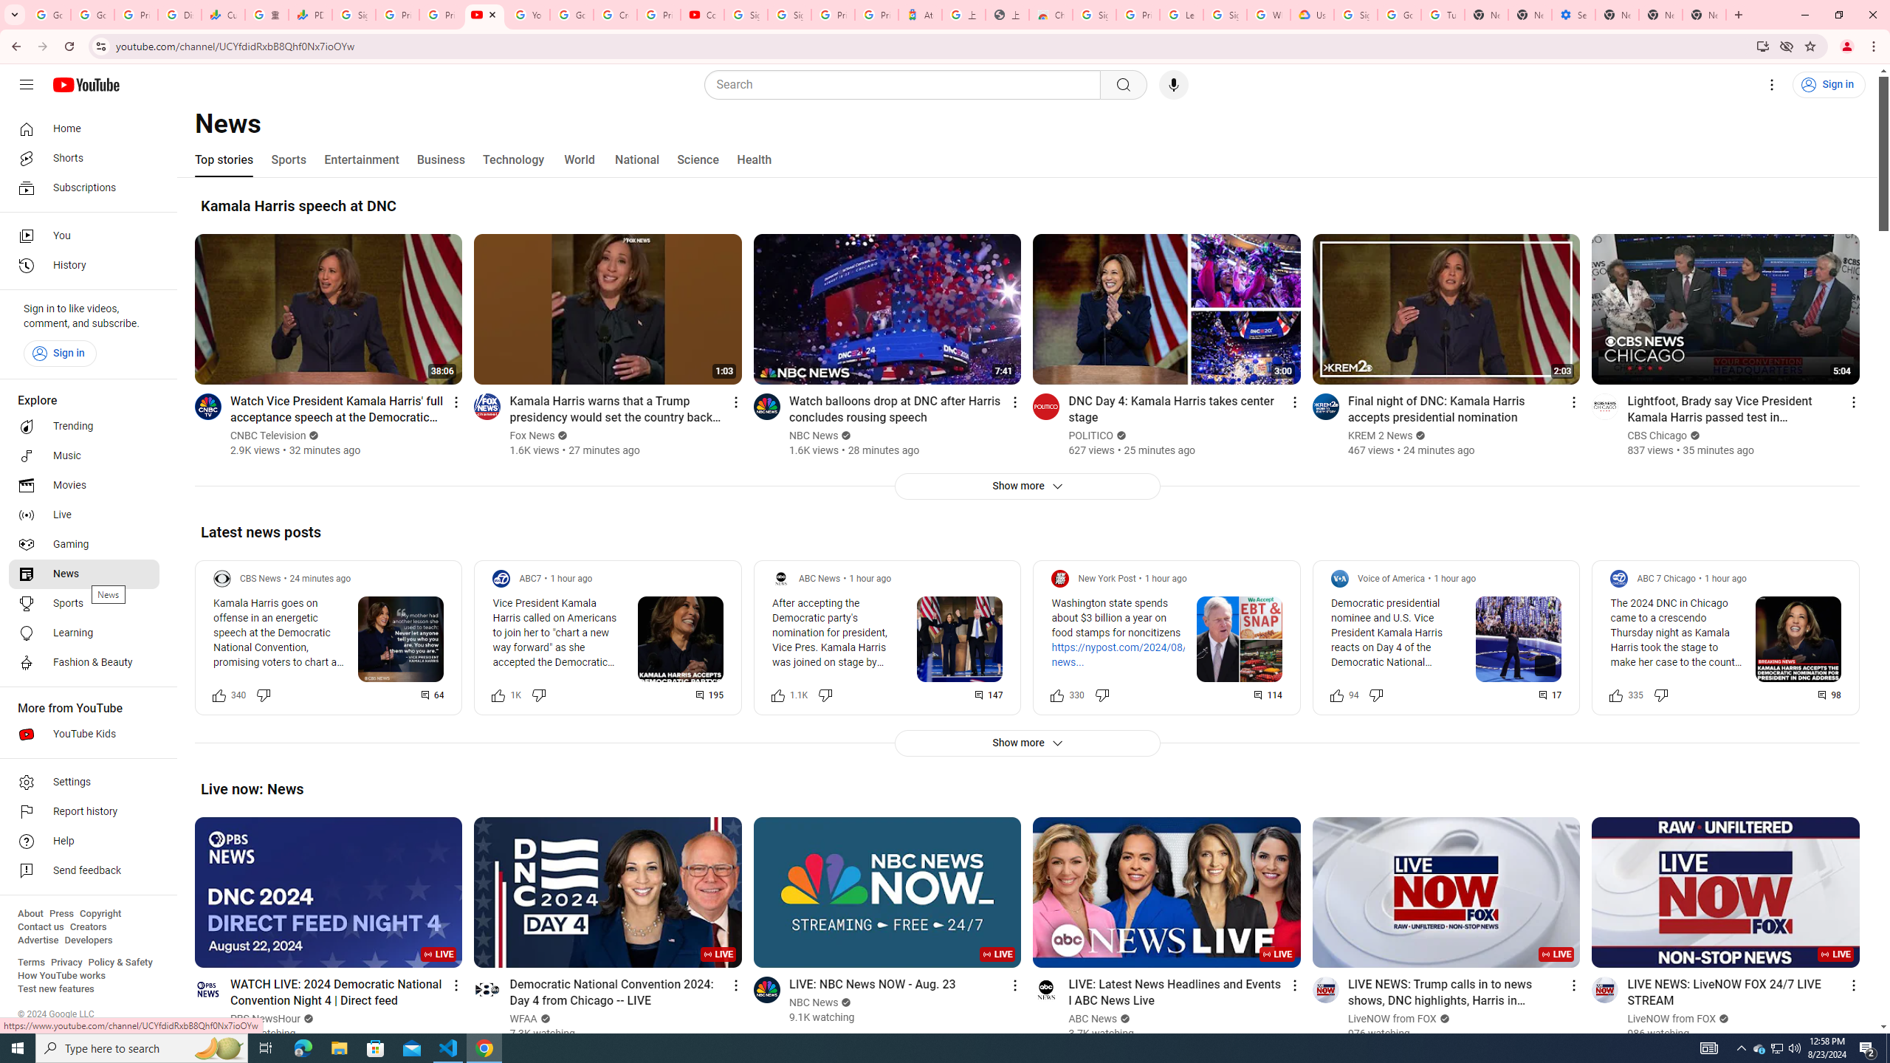  What do you see at coordinates (268, 436) in the screenshot?
I see `CNBC Television` at bounding box center [268, 436].